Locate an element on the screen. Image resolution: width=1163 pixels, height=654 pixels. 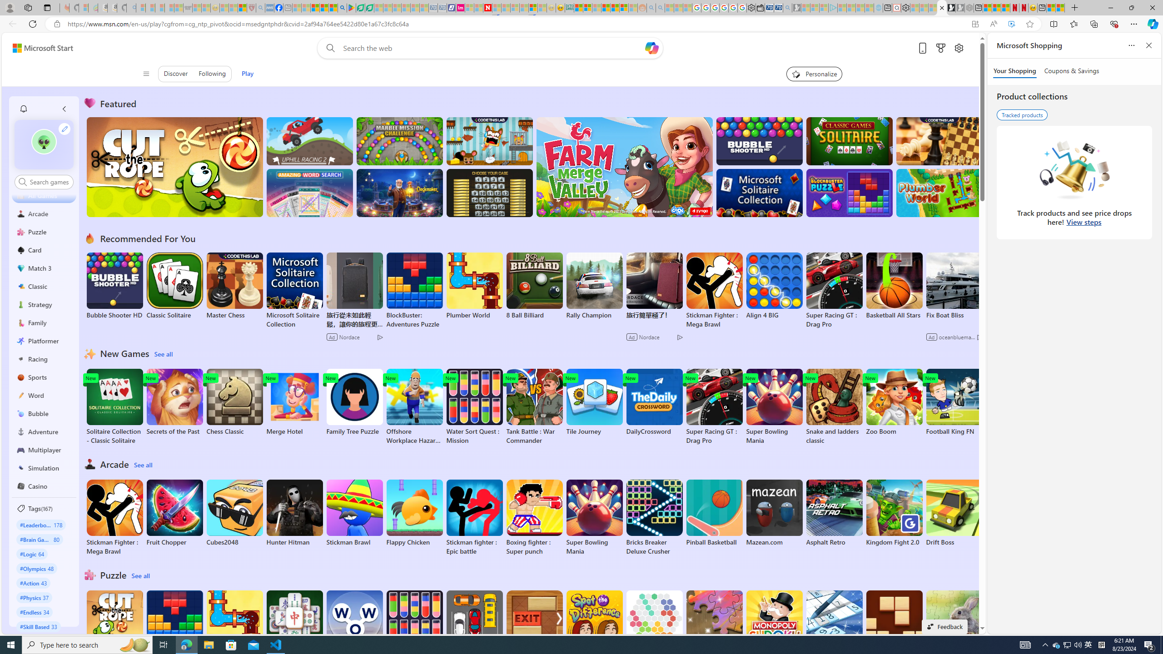
Kingdom Fight 2.0 is located at coordinates (894, 513).